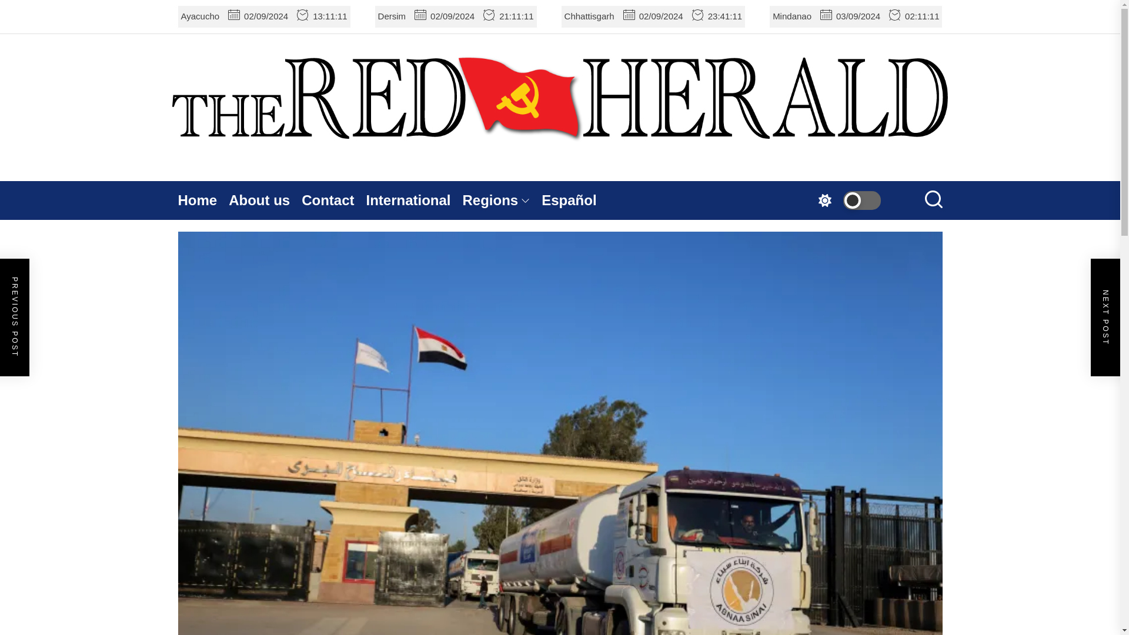 The image size is (1129, 635). Describe the element at coordinates (333, 200) in the screenshot. I see `Contact` at that location.